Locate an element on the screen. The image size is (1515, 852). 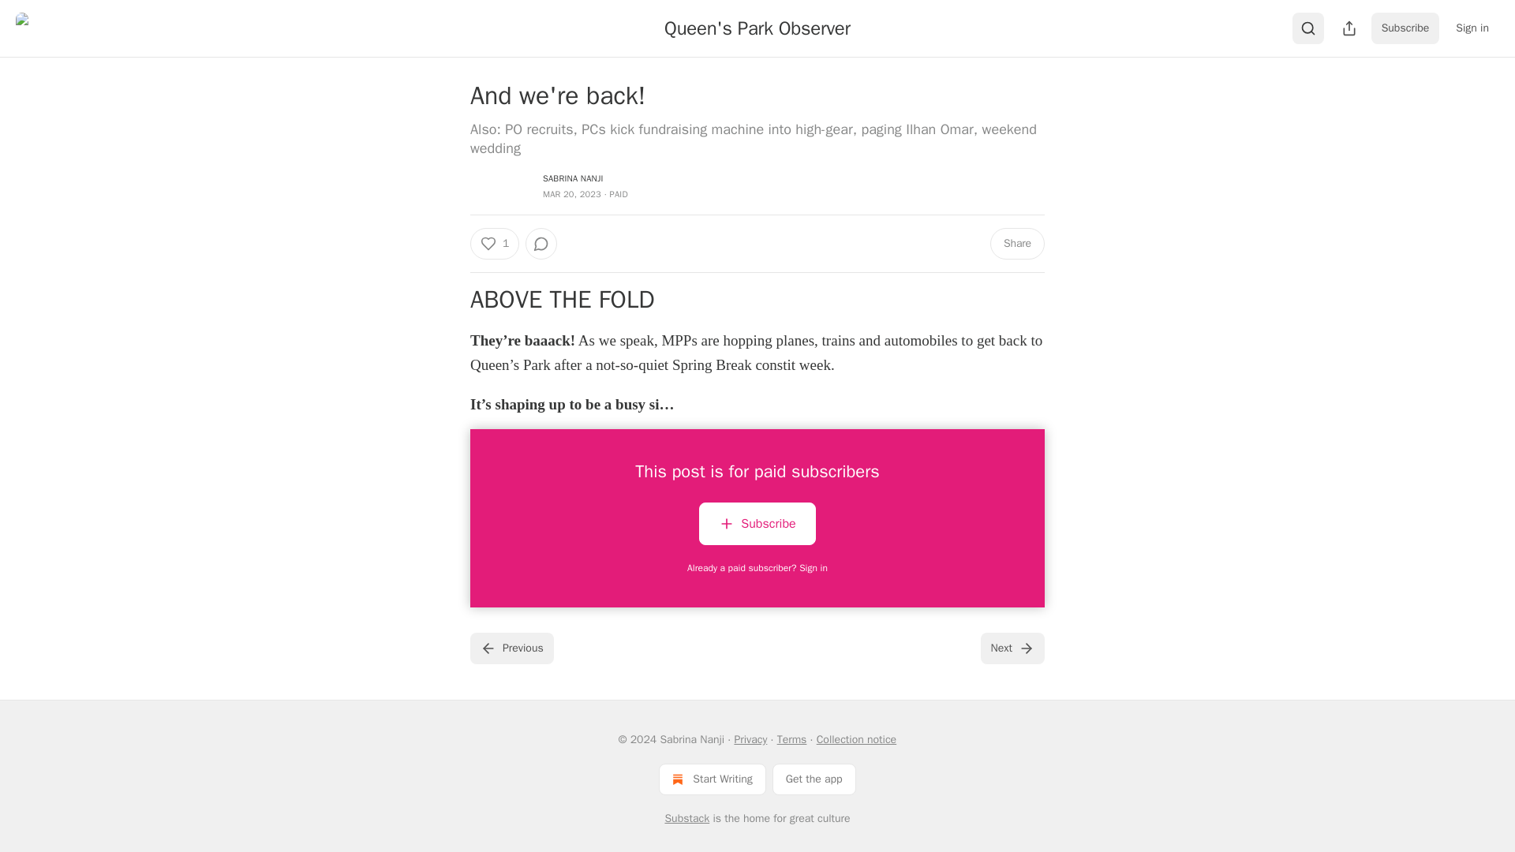
Subscribe is located at coordinates (756, 524).